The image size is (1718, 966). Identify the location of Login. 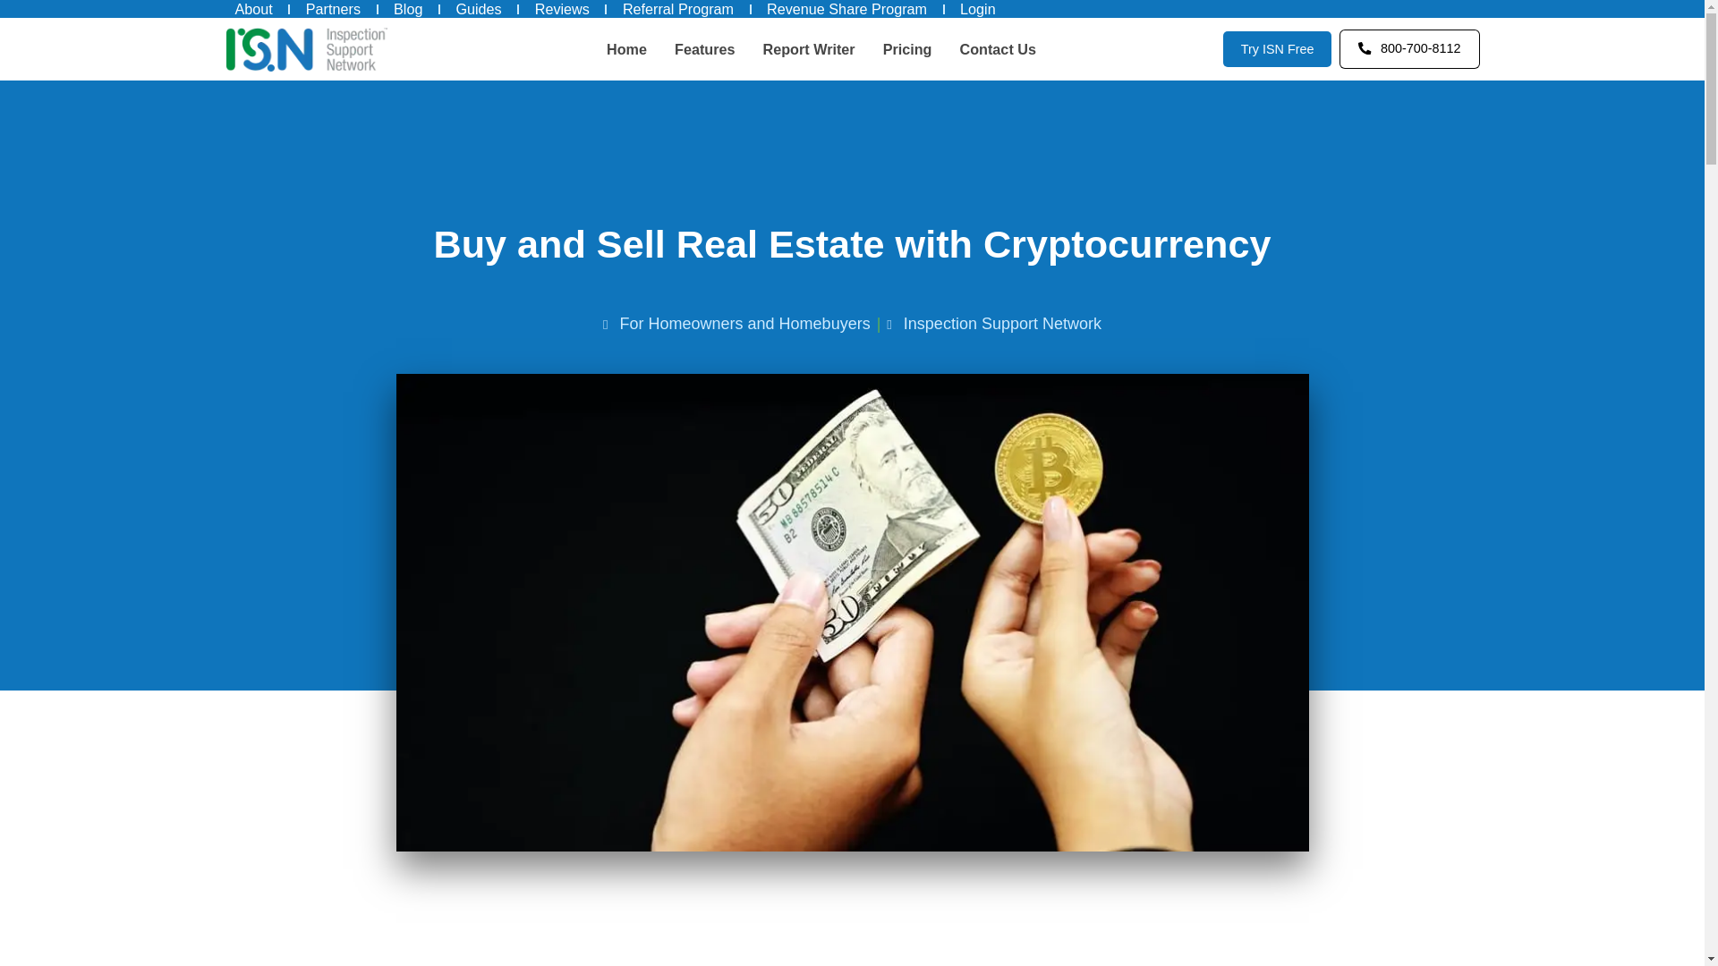
(978, 9).